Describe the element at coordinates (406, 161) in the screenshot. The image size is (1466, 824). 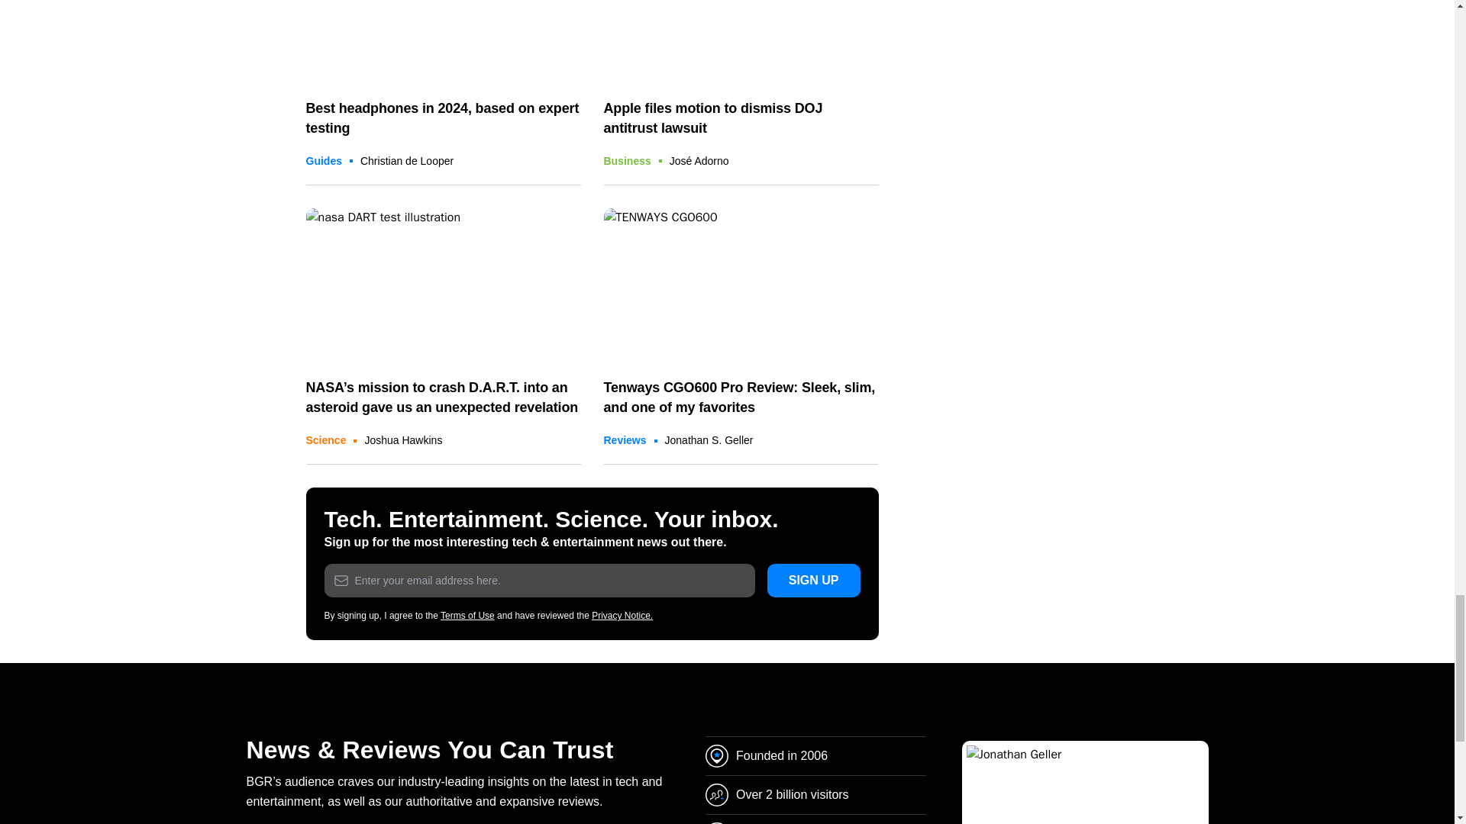
I see `Posts by Christian de Looper` at that location.